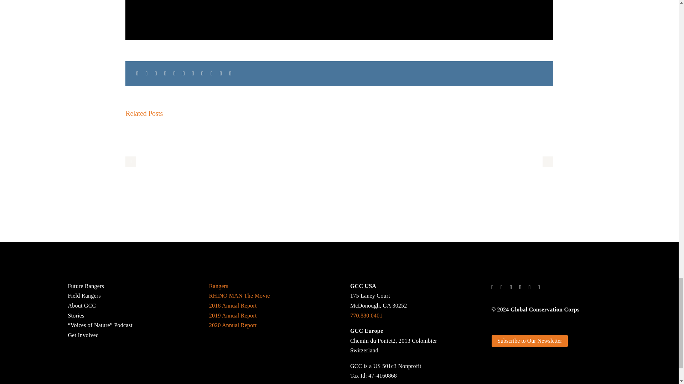  I want to click on X, so click(147, 74).